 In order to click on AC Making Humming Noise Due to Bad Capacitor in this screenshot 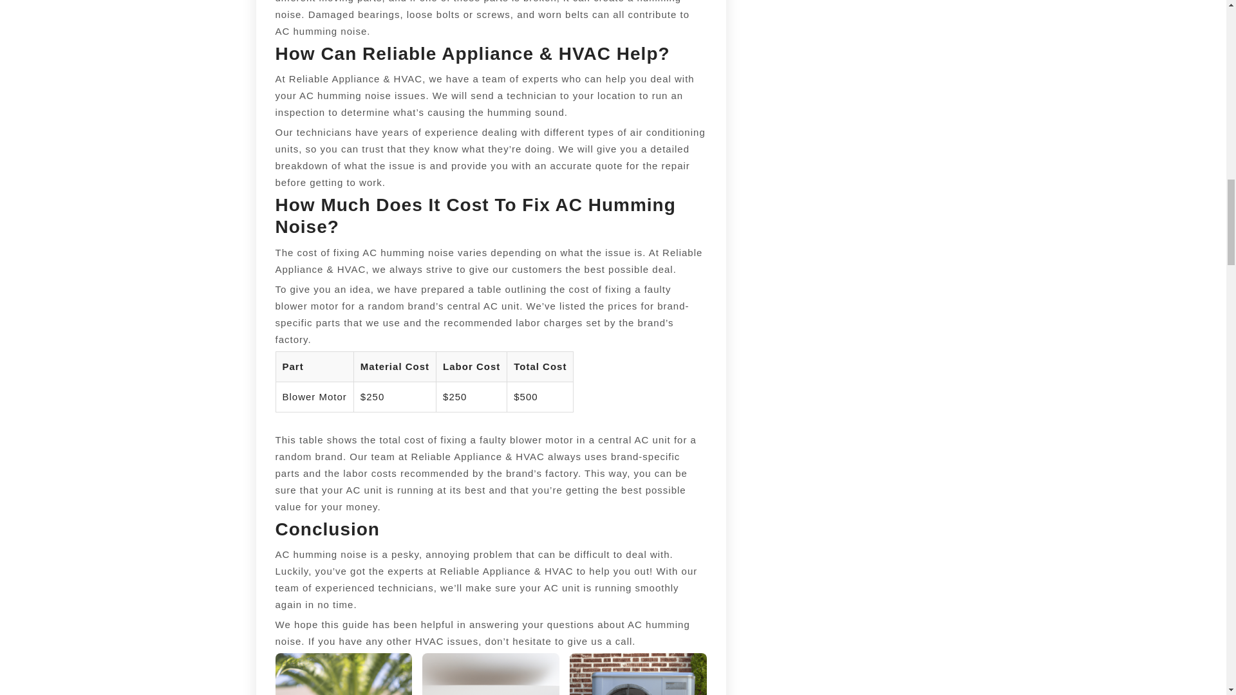, I will do `click(491, 674)`.